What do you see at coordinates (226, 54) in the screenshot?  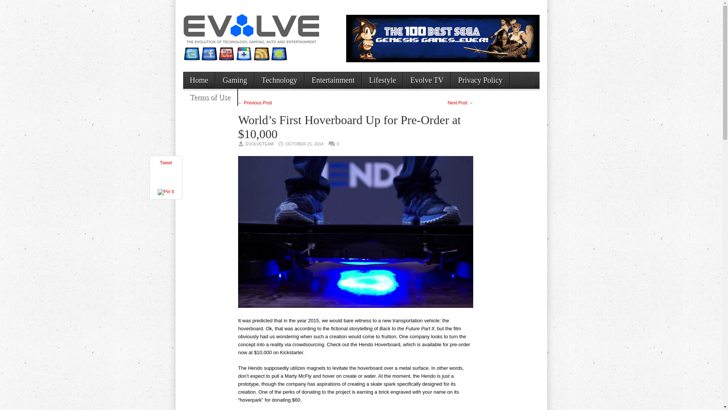 I see `Subscribe to our Featured You Tube Channel` at bounding box center [226, 54].